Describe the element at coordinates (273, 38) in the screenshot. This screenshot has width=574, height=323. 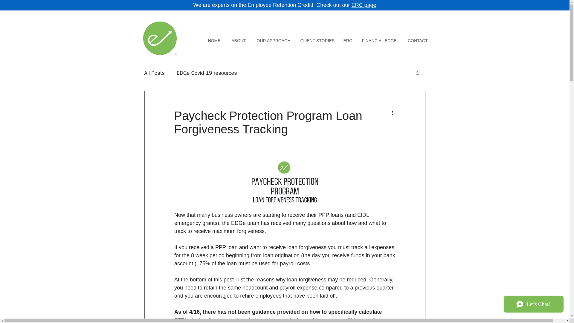
I see `OUR APPROACH` at that location.